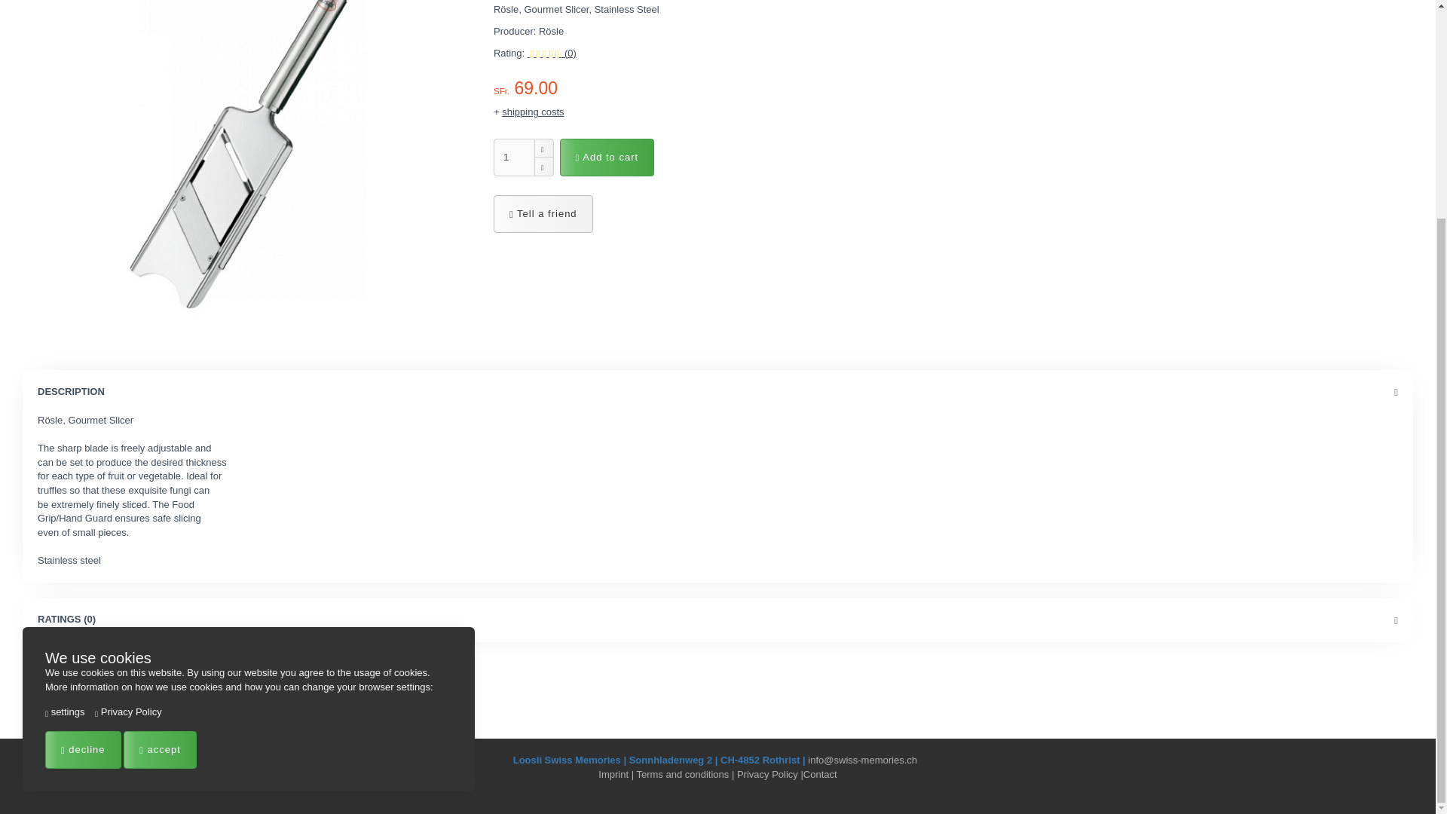 This screenshot has width=1447, height=814. Describe the element at coordinates (160, 461) in the screenshot. I see `accept` at that location.